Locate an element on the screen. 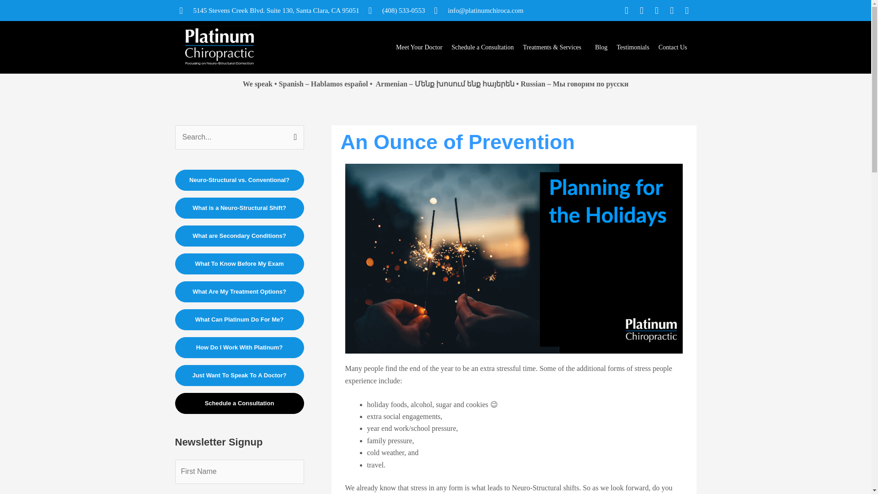 This screenshot has width=878, height=494. Blog is located at coordinates (601, 48).